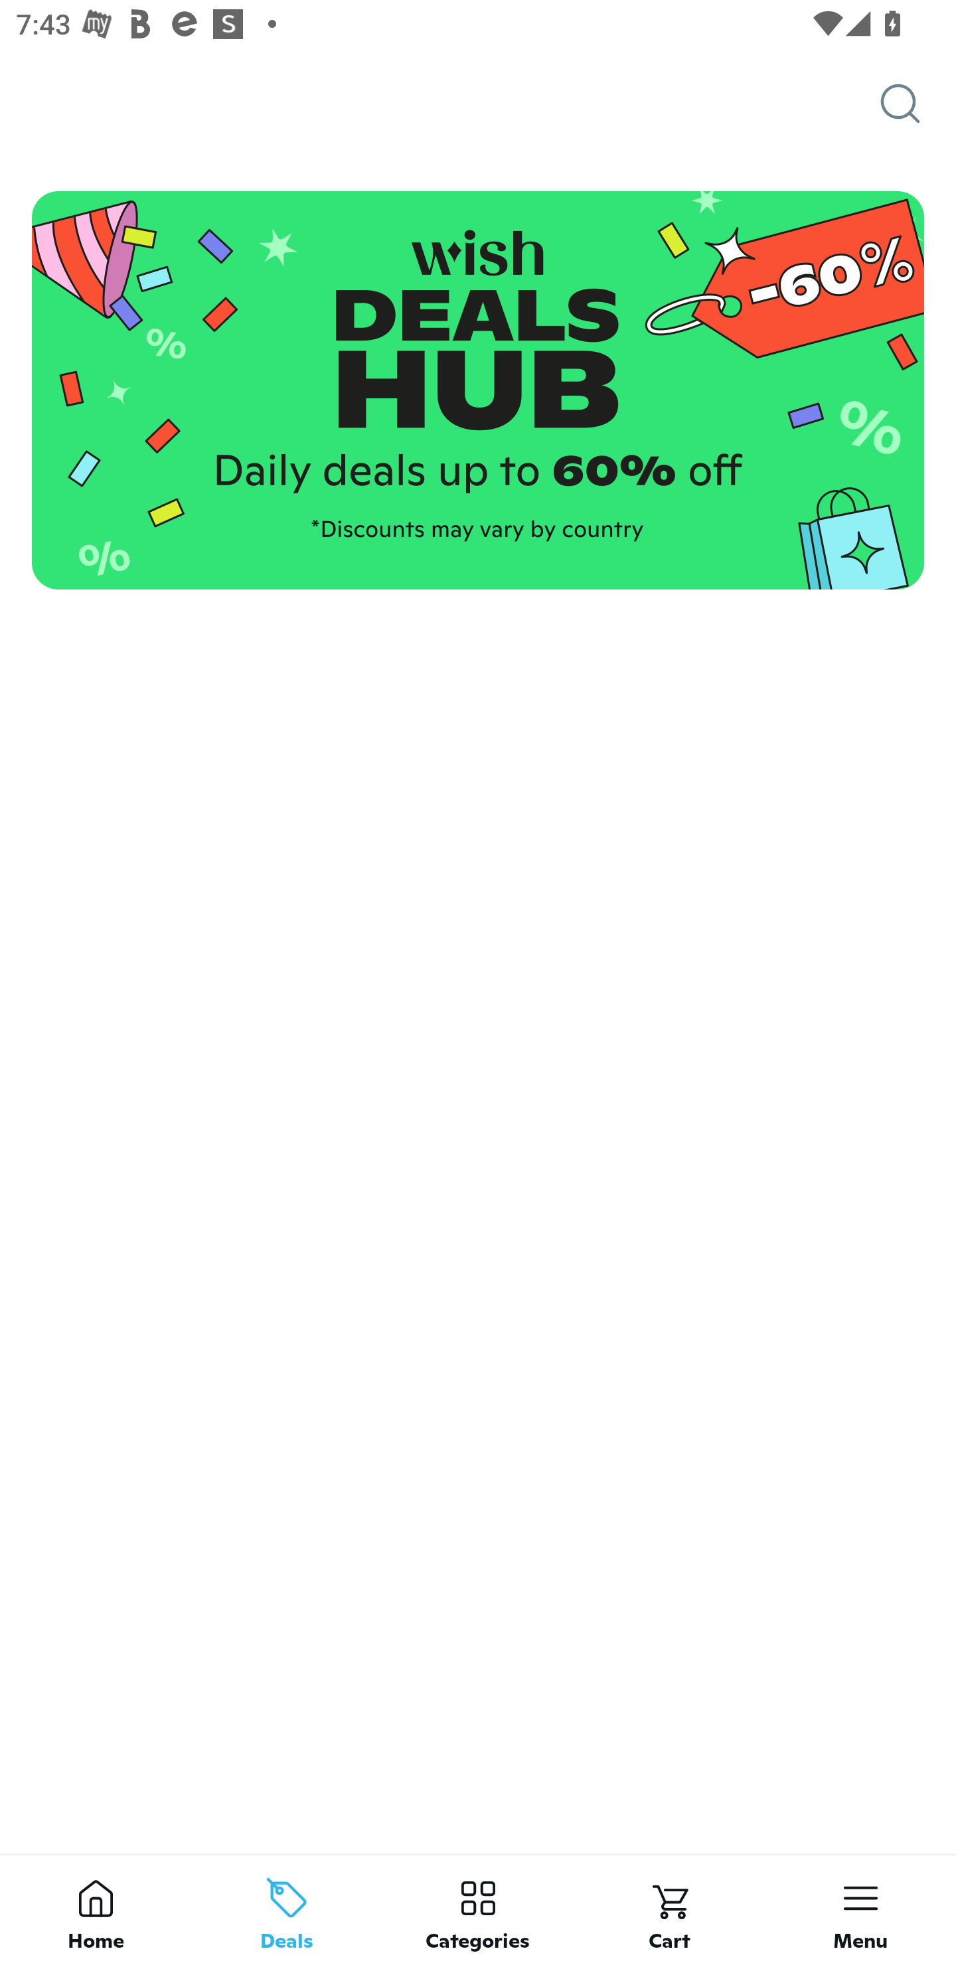 This screenshot has width=956, height=1965. Describe the element at coordinates (287, 1909) in the screenshot. I see `Deals` at that location.